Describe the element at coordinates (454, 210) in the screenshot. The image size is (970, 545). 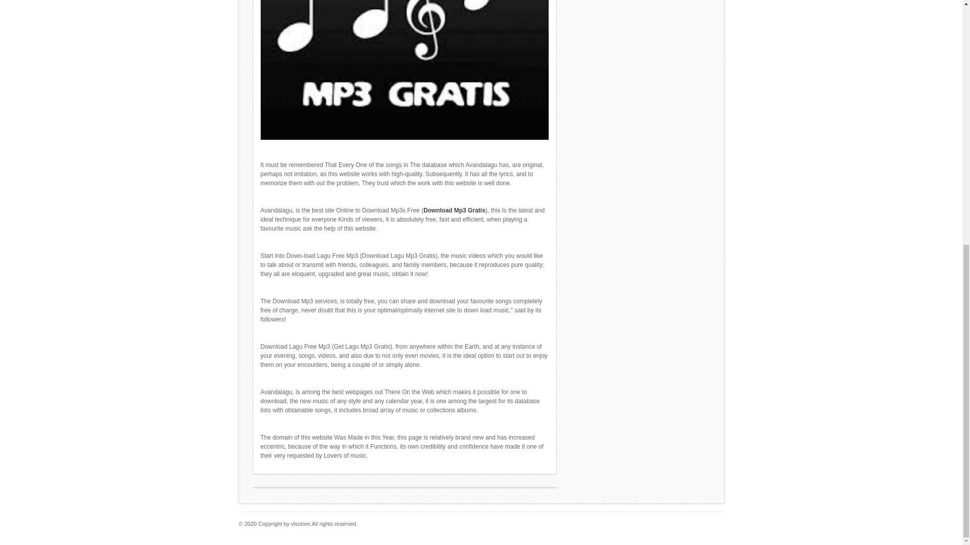
I see `Download Mp3 Gratis` at that location.